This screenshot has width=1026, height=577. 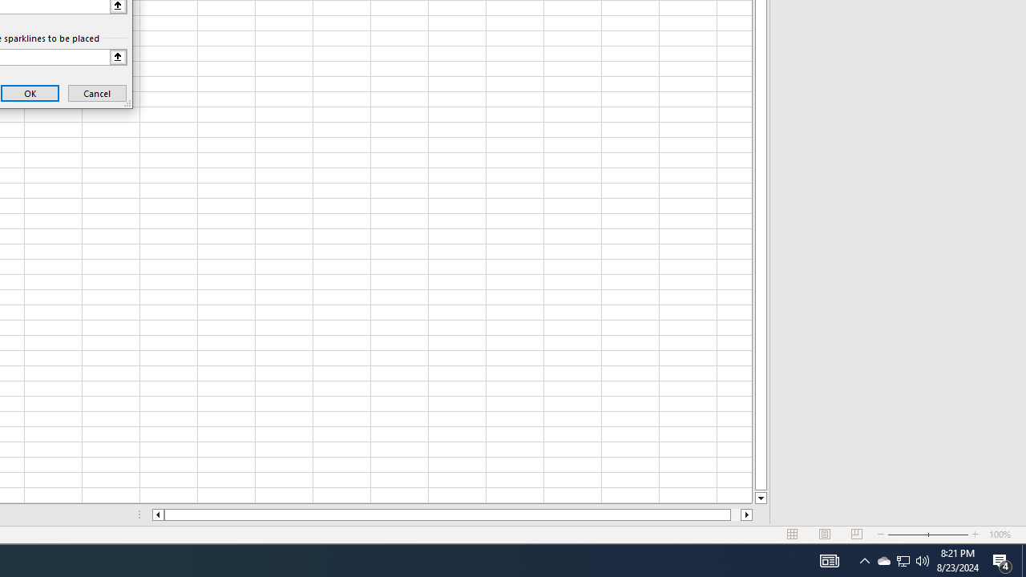 I want to click on User Promoted Notification Area, so click(x=903, y=561).